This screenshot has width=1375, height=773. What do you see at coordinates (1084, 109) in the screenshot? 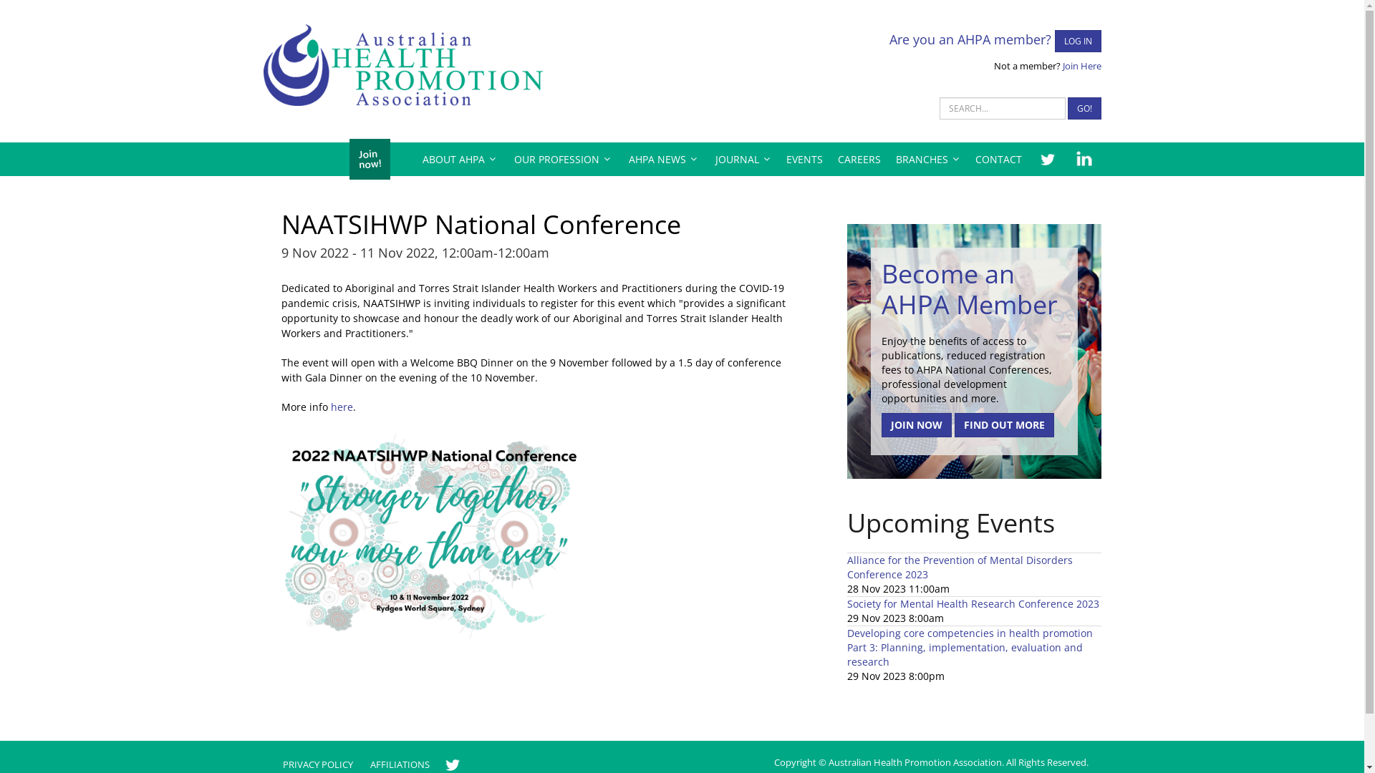
I see `GO!` at bounding box center [1084, 109].